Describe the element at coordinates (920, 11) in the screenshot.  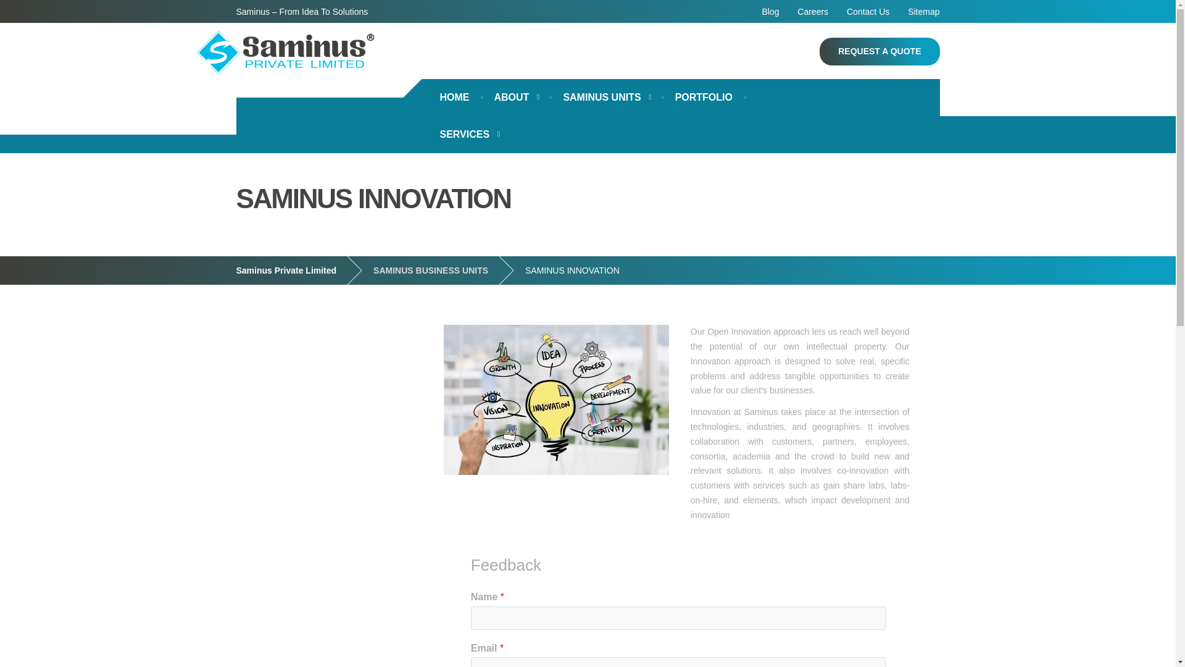
I see `Sitemap` at that location.